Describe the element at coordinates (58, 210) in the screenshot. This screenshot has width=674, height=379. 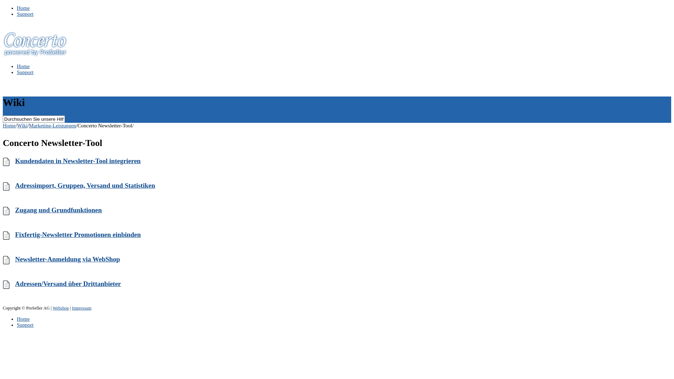
I see `Zugang und Grundfunktionen` at that location.